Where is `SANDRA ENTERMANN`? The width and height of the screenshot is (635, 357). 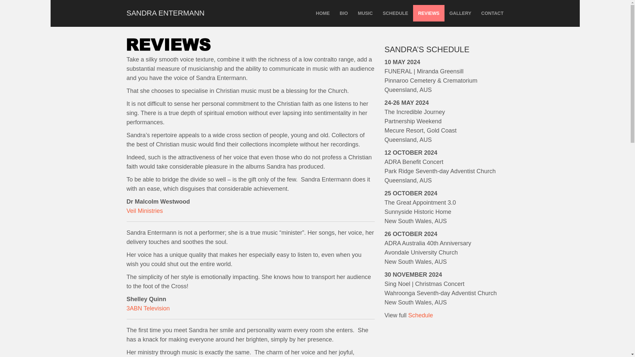
SANDRA ENTERMANN is located at coordinates (165, 13).